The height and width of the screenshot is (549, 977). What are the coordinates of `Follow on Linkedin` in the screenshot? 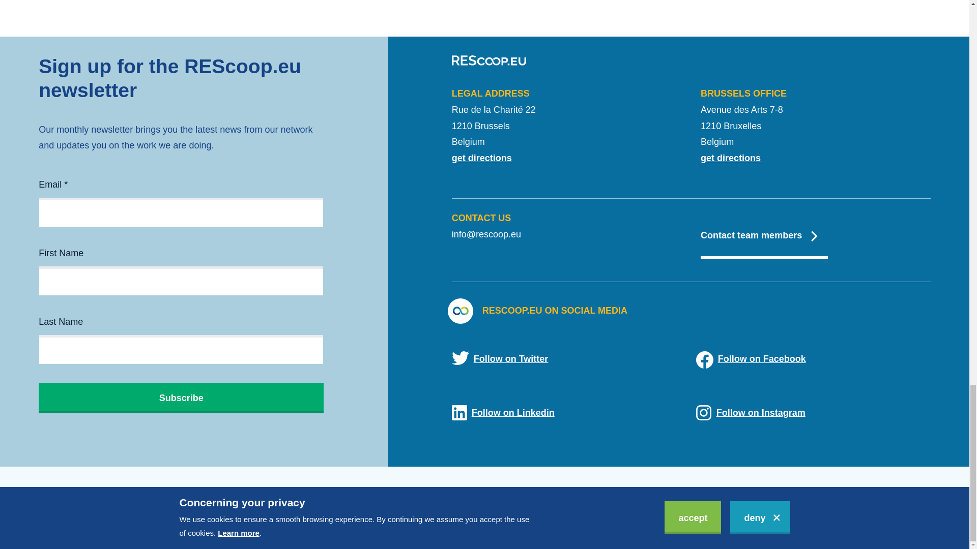 It's located at (569, 413).